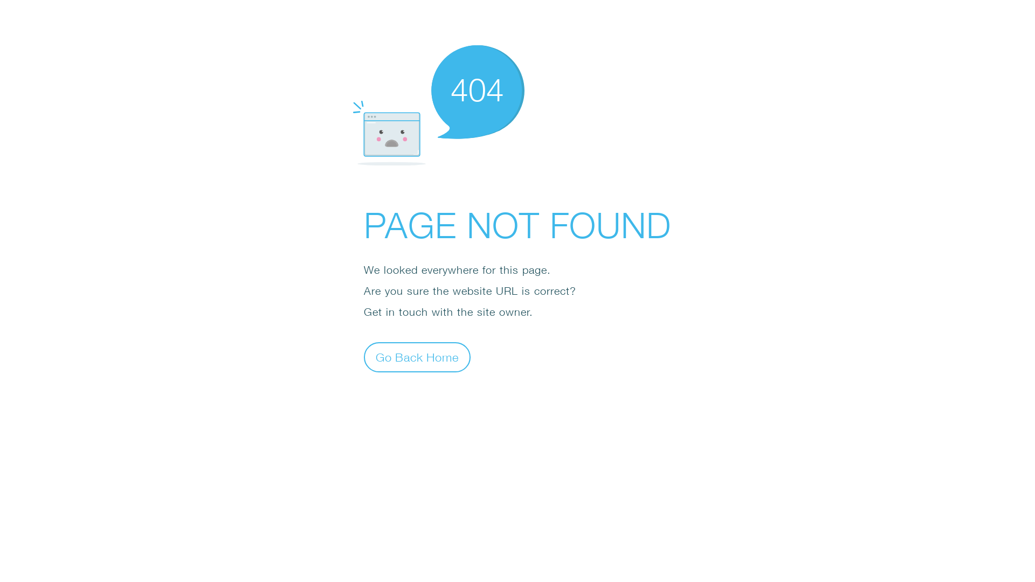 Image resolution: width=1035 pixels, height=582 pixels. Describe the element at coordinates (417, 357) in the screenshot. I see `Go Back Home` at that location.